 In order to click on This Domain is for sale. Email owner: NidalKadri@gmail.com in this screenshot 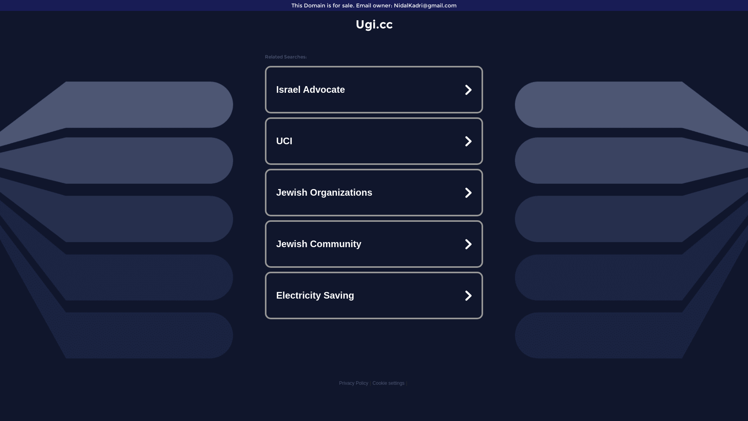, I will do `click(374, 5)`.